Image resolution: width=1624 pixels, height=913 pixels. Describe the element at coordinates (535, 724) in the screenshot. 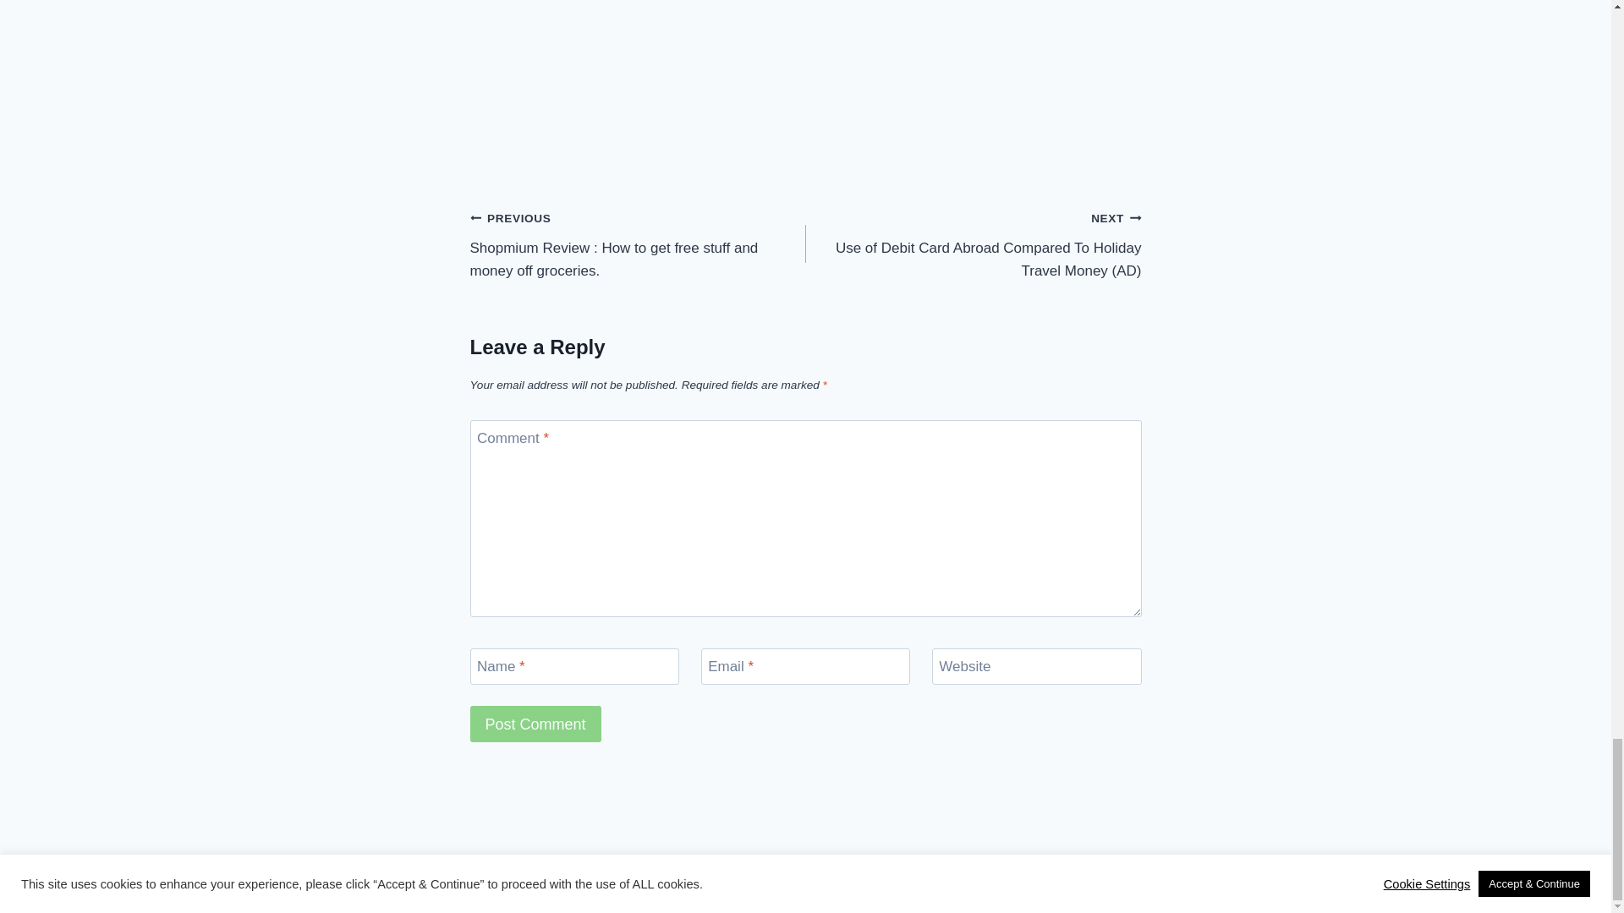

I see `Post Comment` at that location.